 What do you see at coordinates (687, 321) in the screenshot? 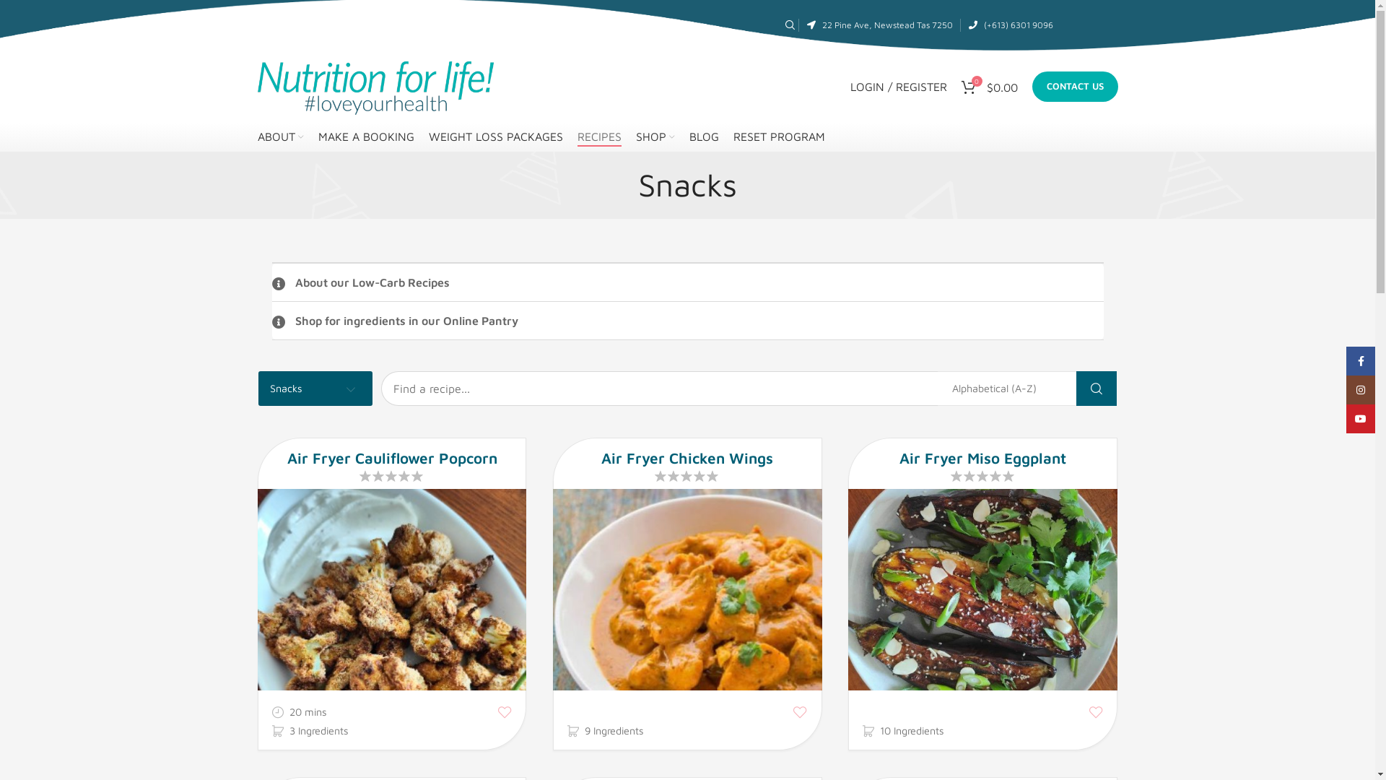
I see `Shop for ingredients in our Online Pantry` at bounding box center [687, 321].